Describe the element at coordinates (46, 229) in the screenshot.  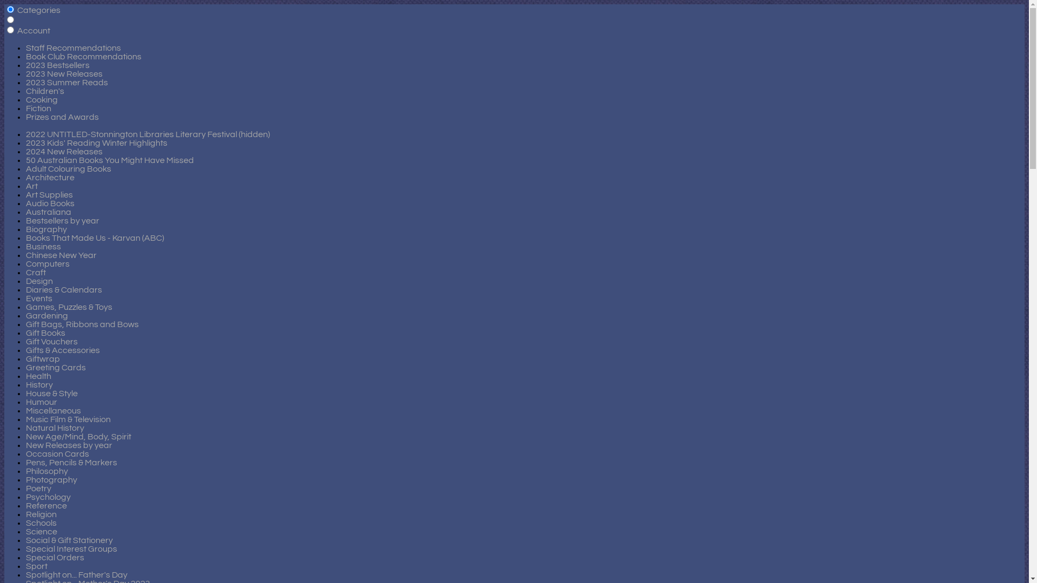
I see `Biography` at that location.